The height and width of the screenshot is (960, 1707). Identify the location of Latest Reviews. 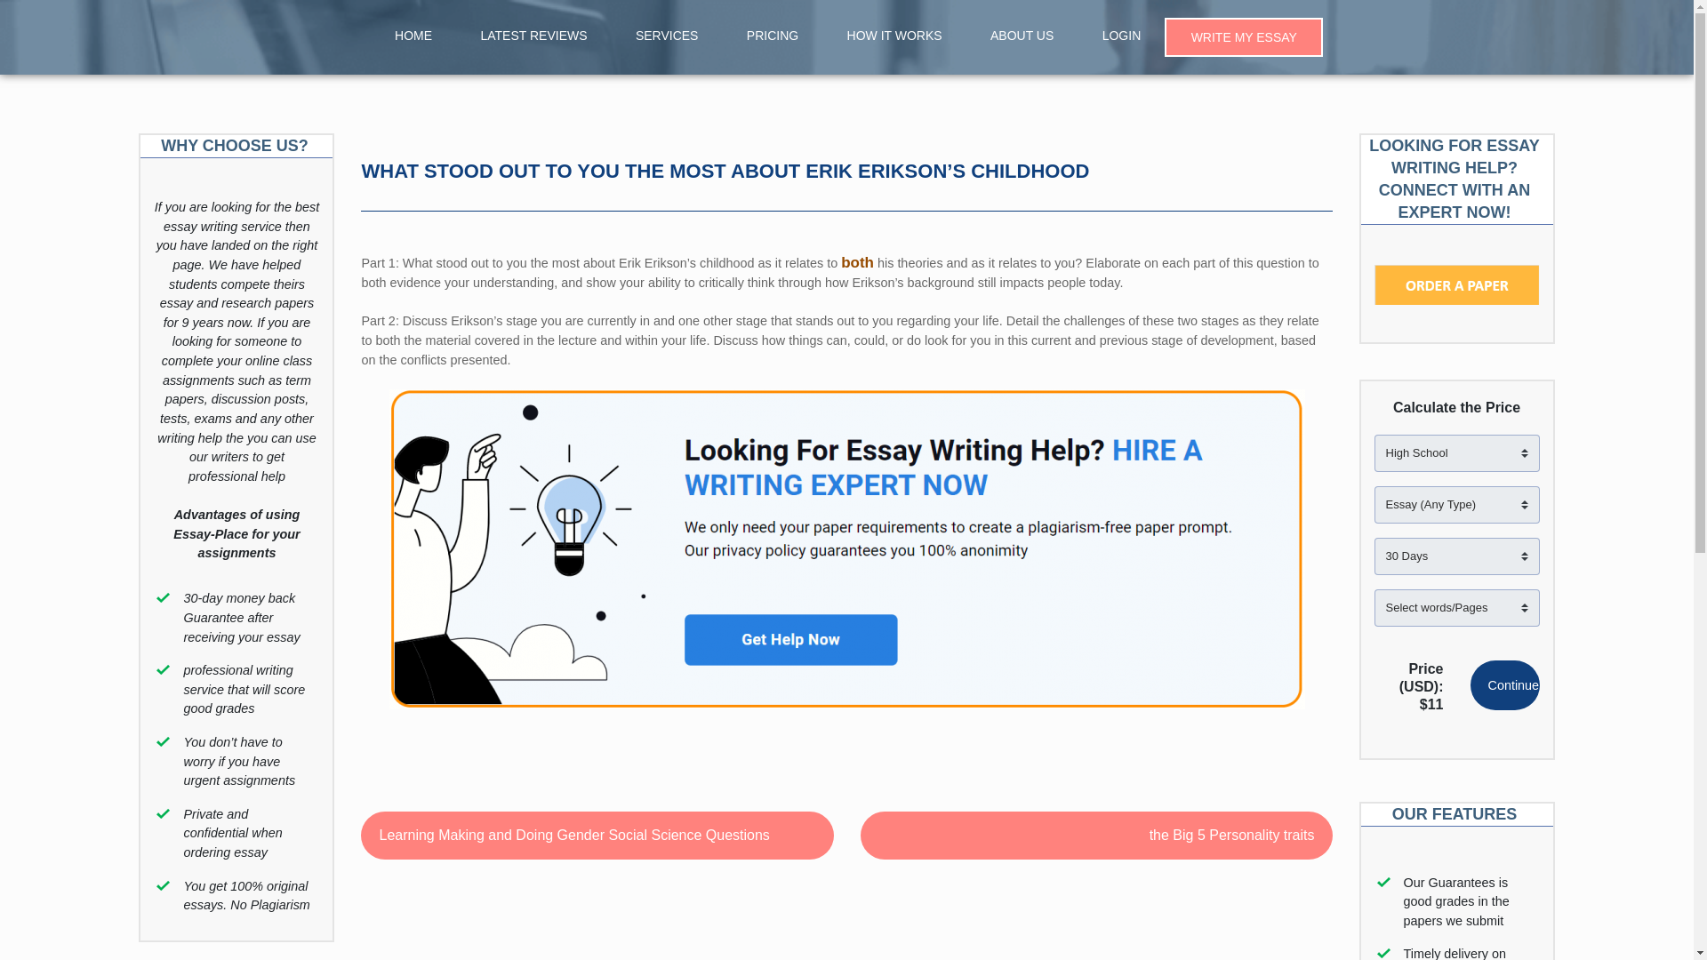
(533, 36).